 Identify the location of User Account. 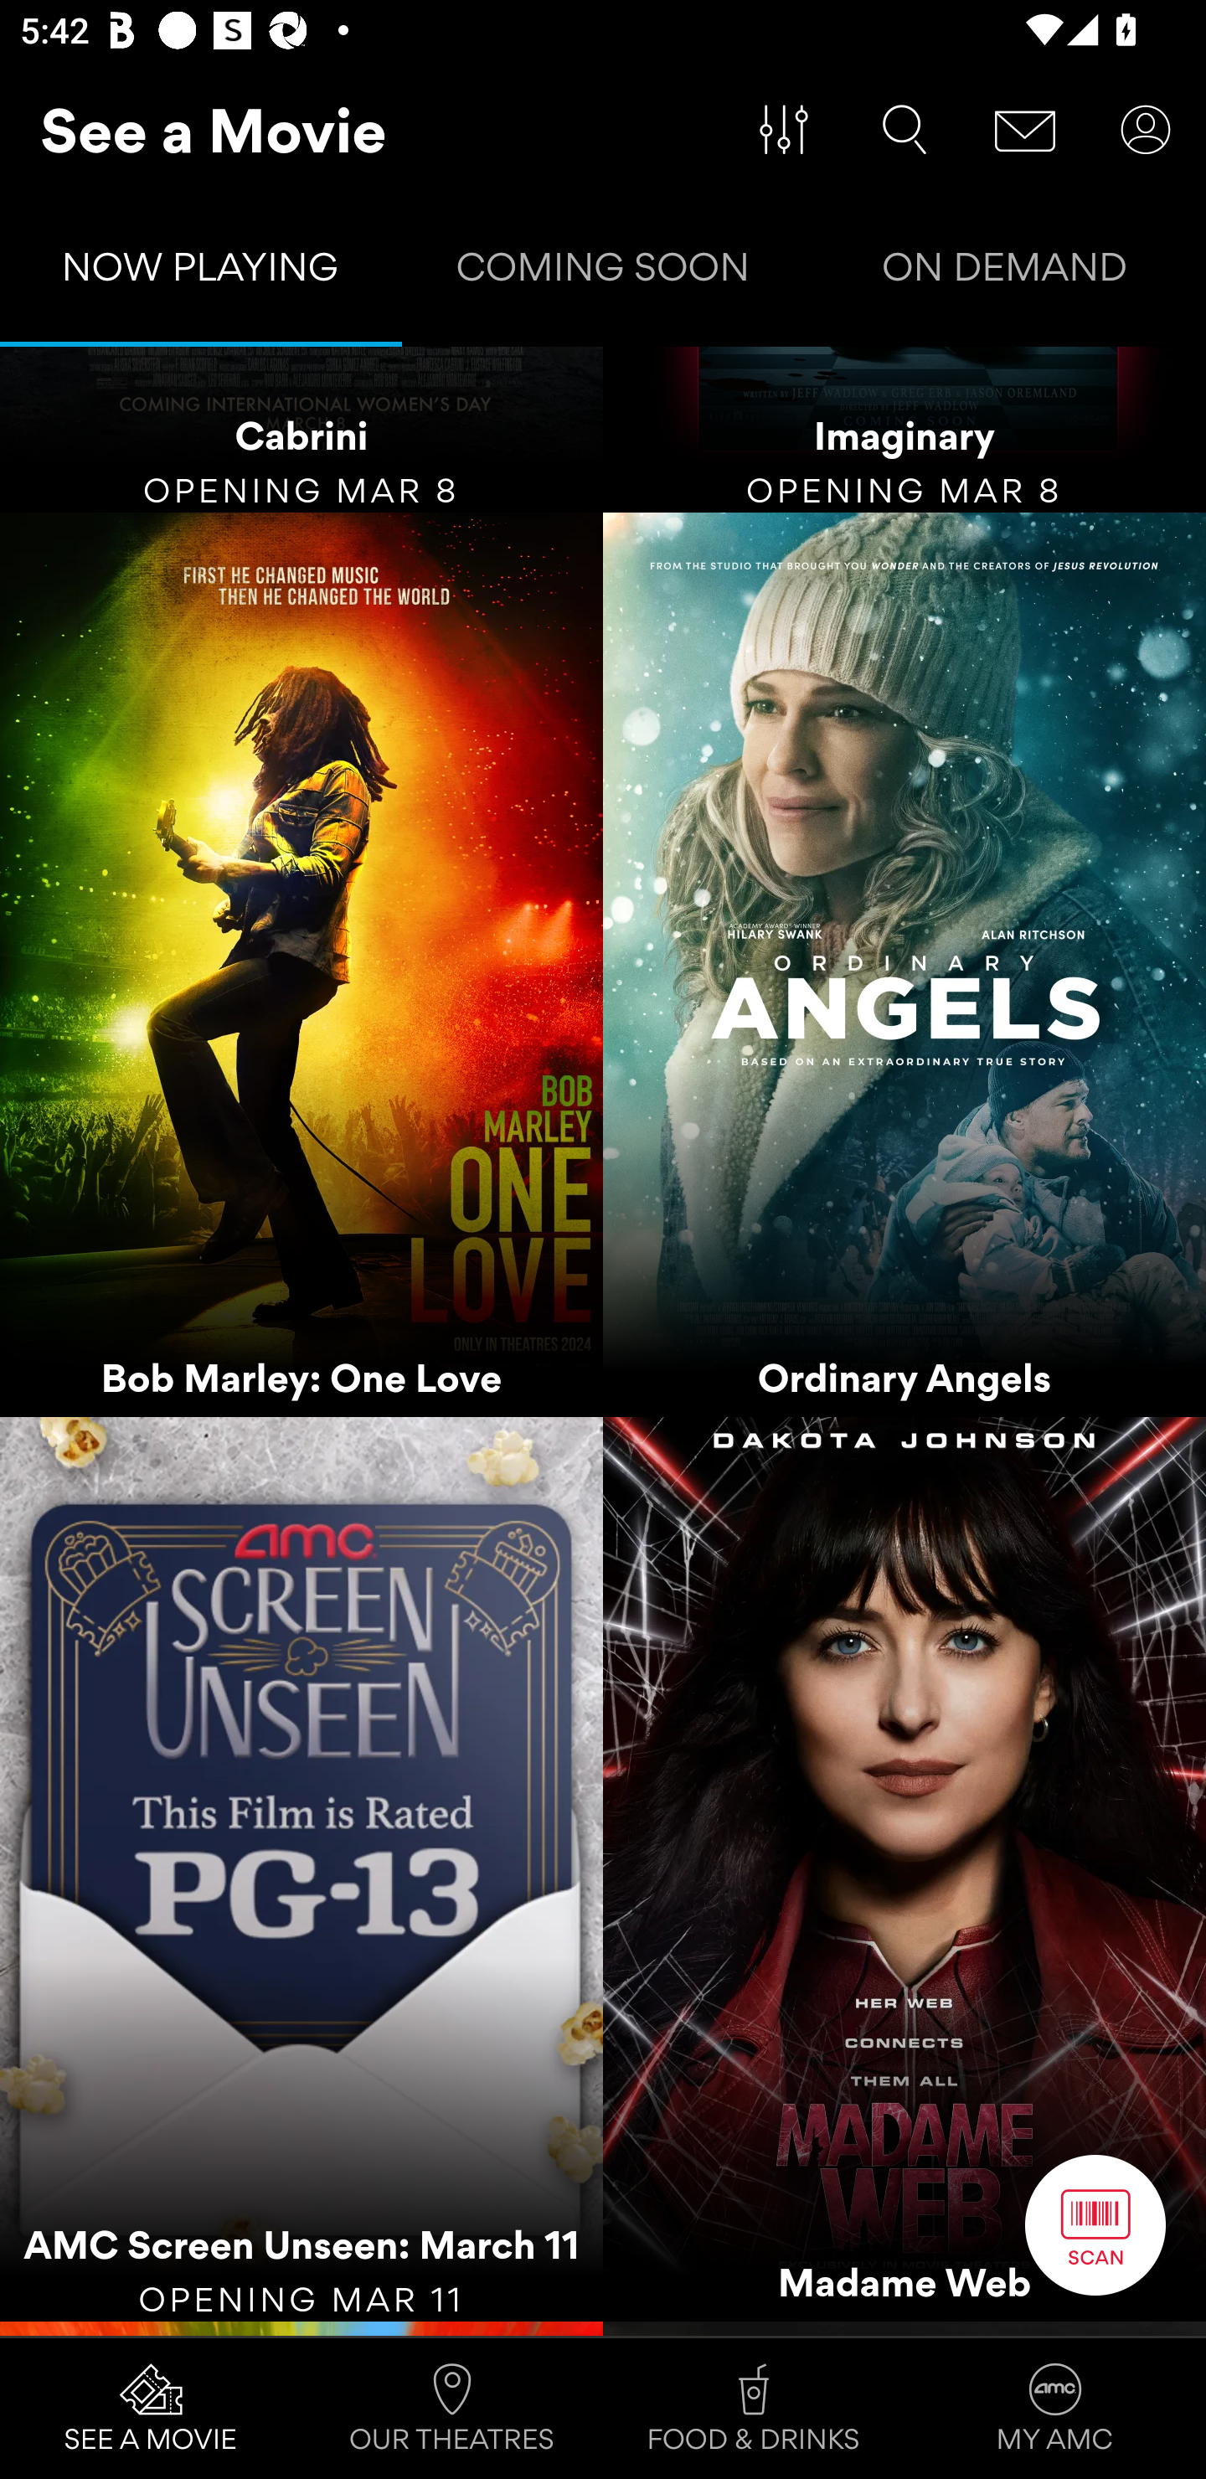
(1146, 130).